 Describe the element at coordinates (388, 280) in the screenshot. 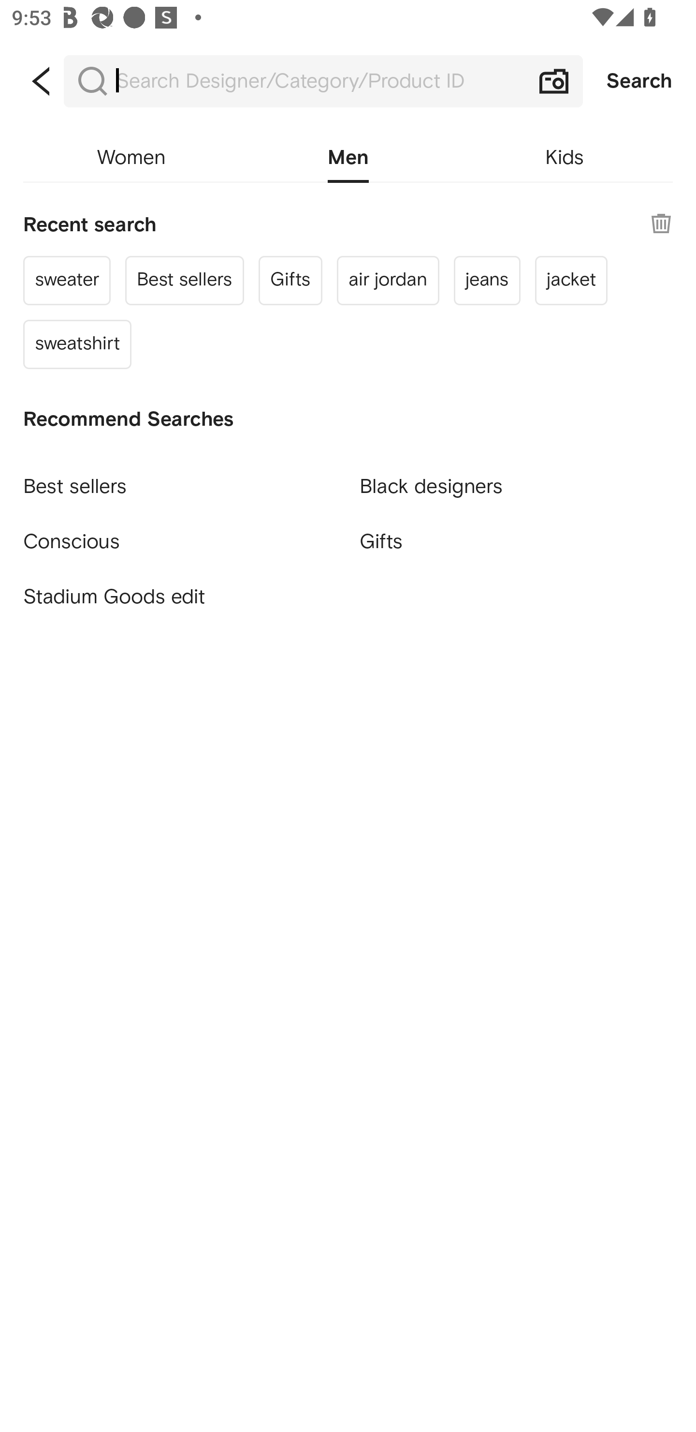

I see `air jordan` at that location.